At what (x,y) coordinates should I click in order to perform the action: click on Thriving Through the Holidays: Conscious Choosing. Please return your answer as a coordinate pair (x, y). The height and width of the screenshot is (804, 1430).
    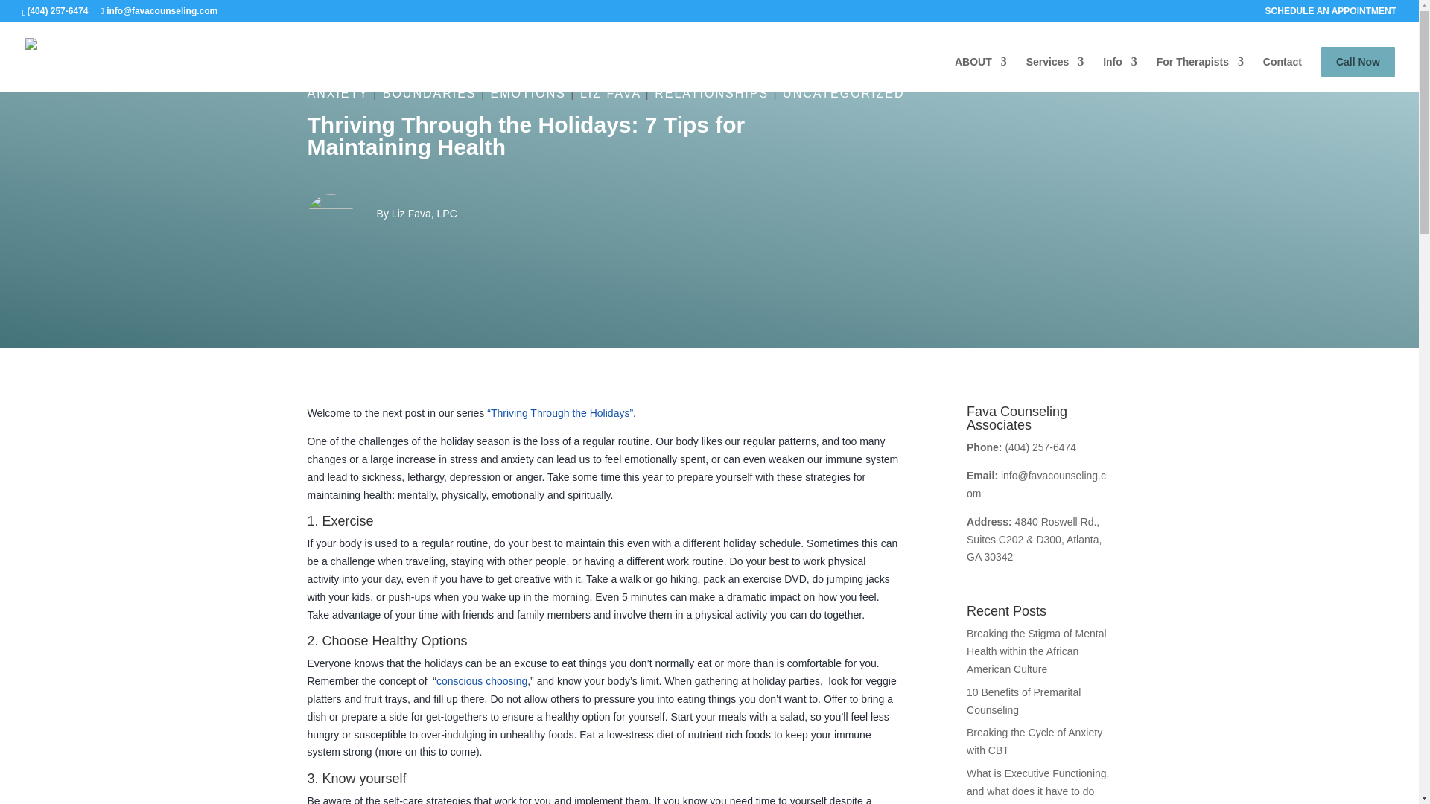
    Looking at the image, I should click on (481, 681).